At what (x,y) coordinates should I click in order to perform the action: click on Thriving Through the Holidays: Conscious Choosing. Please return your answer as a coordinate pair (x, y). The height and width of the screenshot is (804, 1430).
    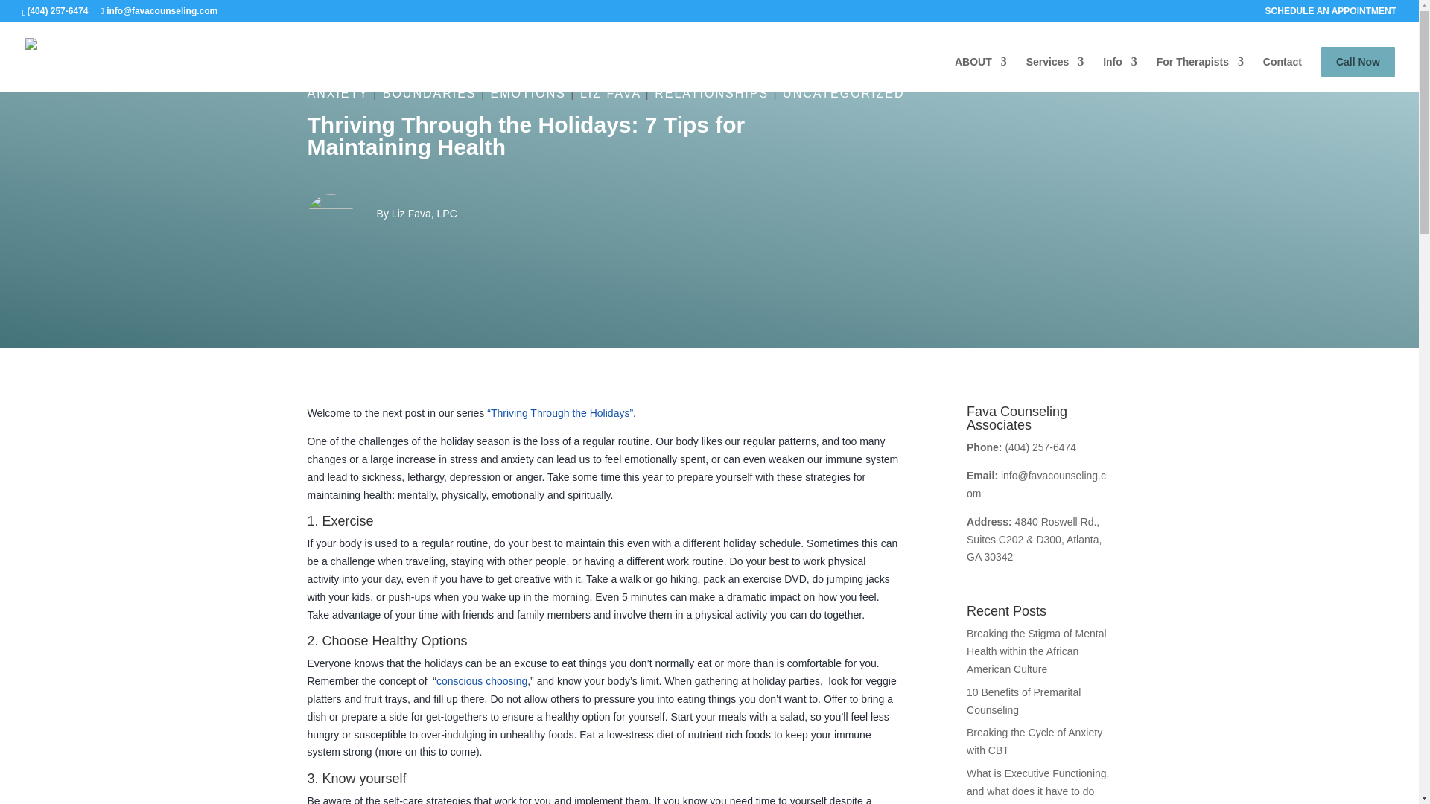
    Looking at the image, I should click on (481, 681).